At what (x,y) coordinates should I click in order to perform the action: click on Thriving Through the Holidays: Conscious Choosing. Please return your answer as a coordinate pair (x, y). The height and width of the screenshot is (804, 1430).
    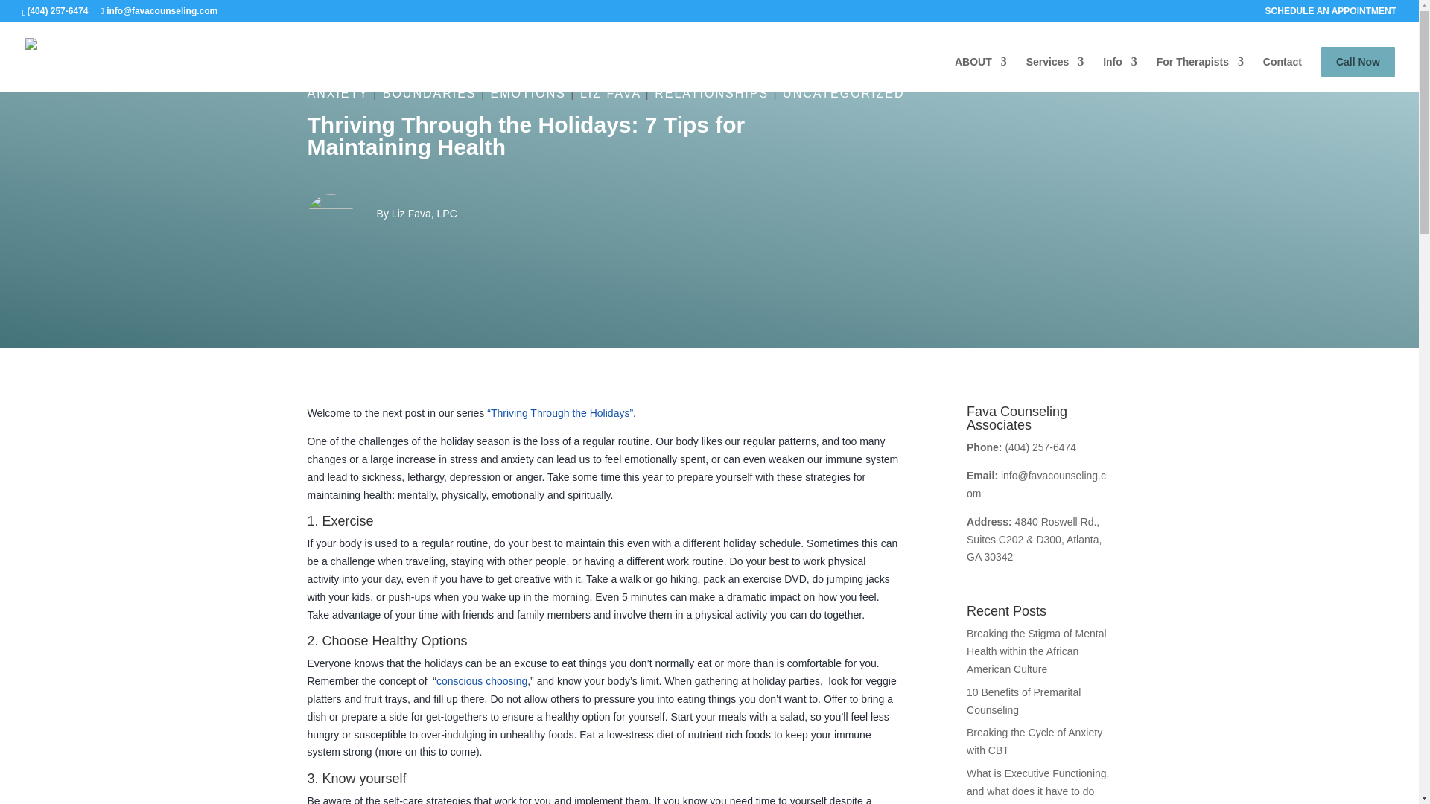
    Looking at the image, I should click on (481, 681).